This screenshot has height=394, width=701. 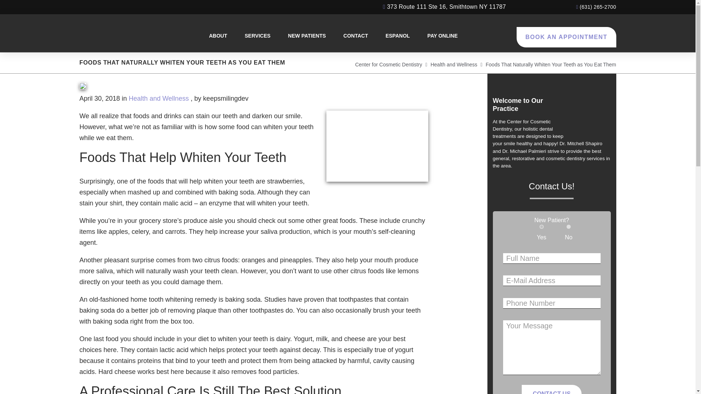 What do you see at coordinates (266, 36) in the screenshot?
I see `NEW PATIENTS` at bounding box center [266, 36].